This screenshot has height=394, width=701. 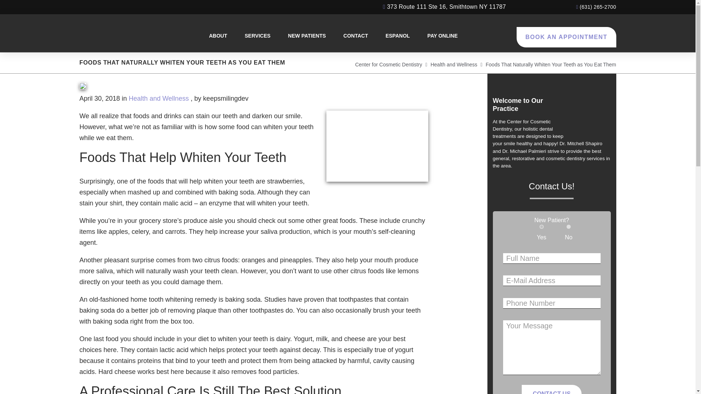 What do you see at coordinates (266, 36) in the screenshot?
I see `NEW PATIENTS` at bounding box center [266, 36].